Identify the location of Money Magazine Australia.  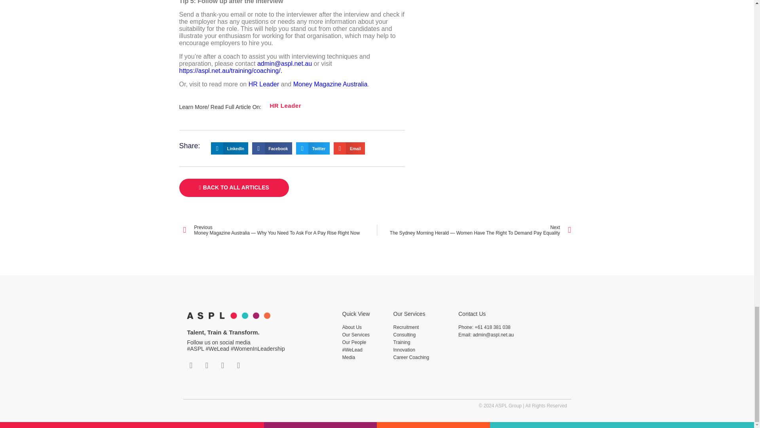
(331, 84).